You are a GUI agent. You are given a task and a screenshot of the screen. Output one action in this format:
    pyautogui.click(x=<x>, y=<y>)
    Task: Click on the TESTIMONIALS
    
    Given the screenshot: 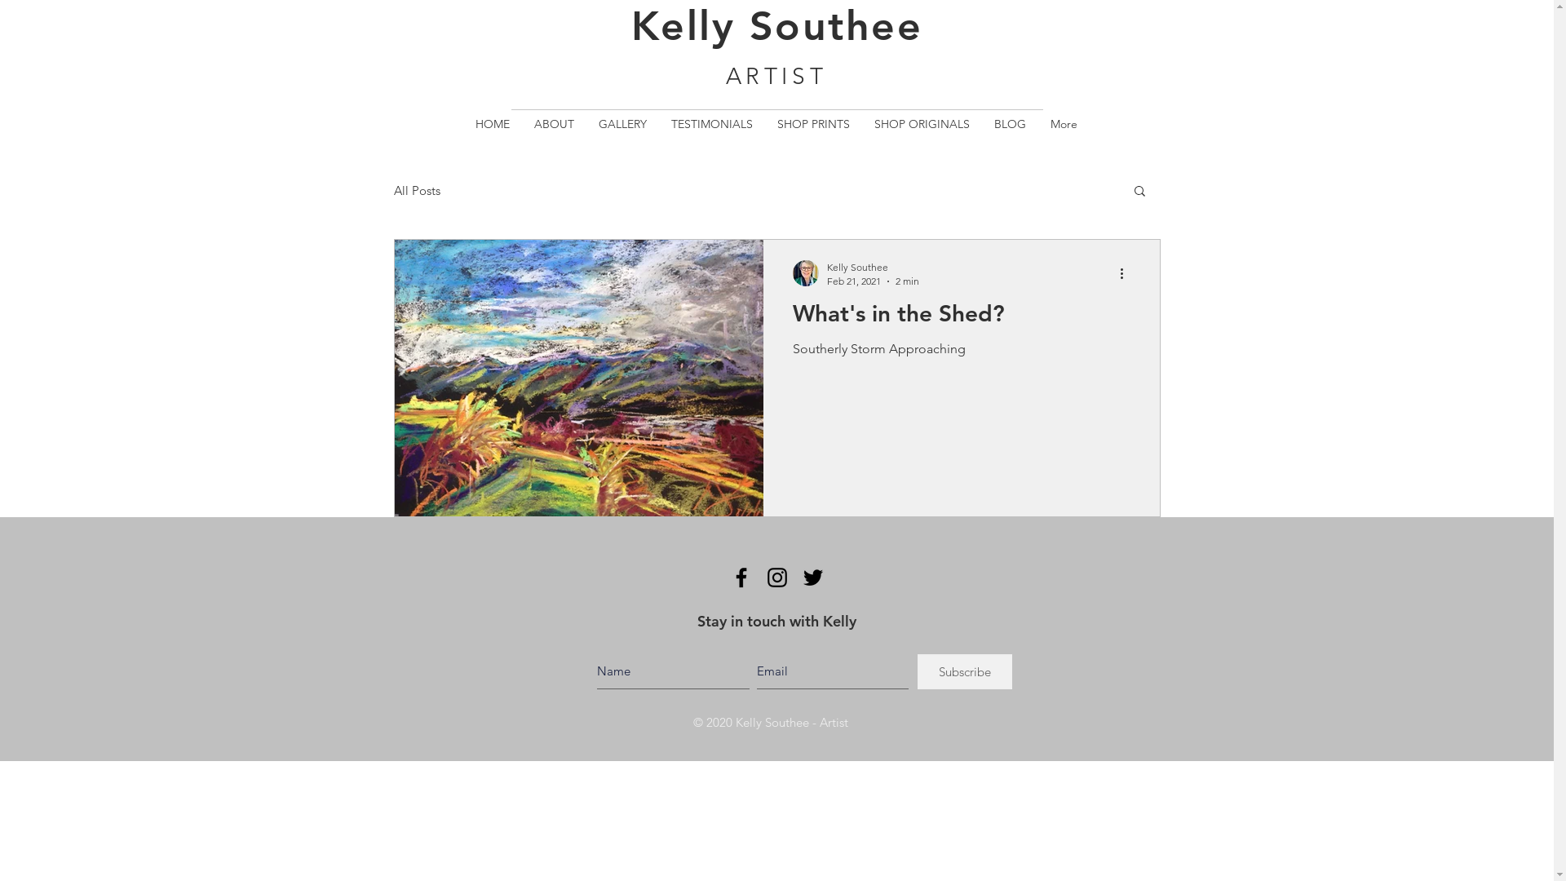 What is the action you would take?
    pyautogui.click(x=712, y=137)
    